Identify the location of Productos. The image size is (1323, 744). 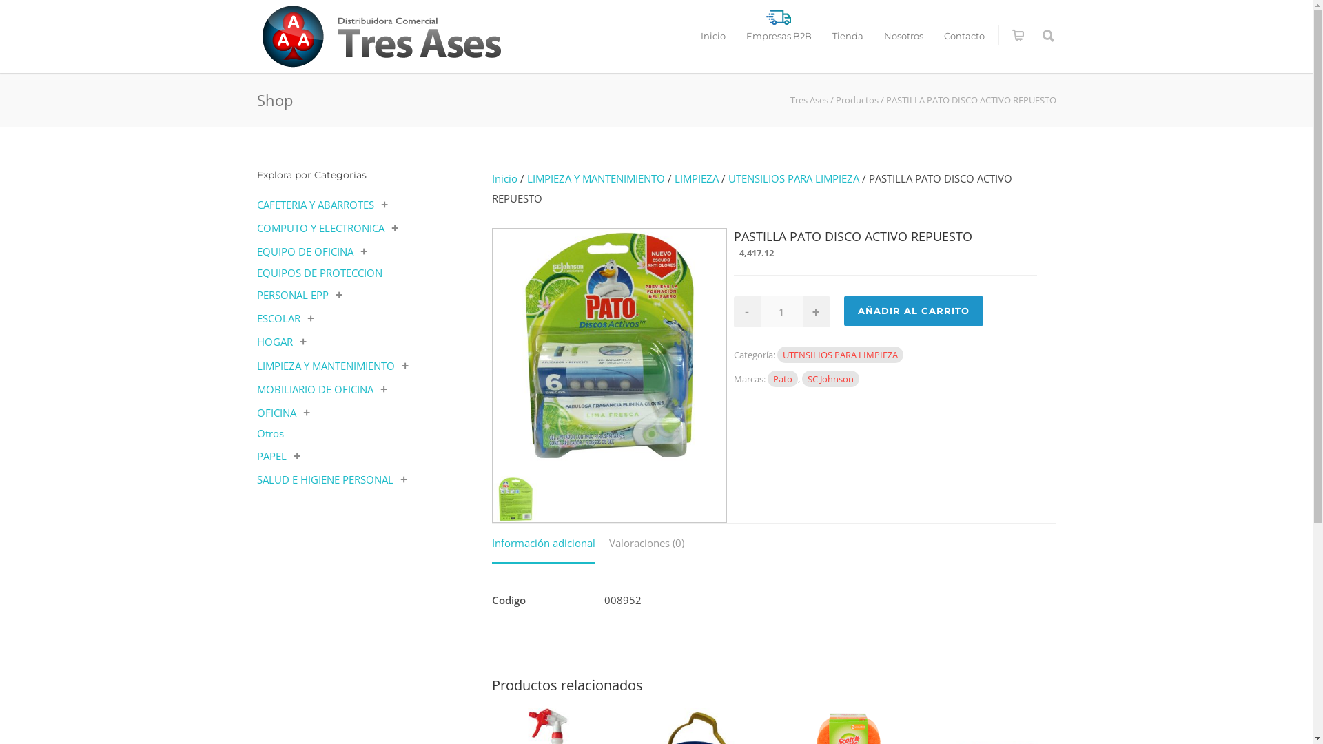
(857, 100).